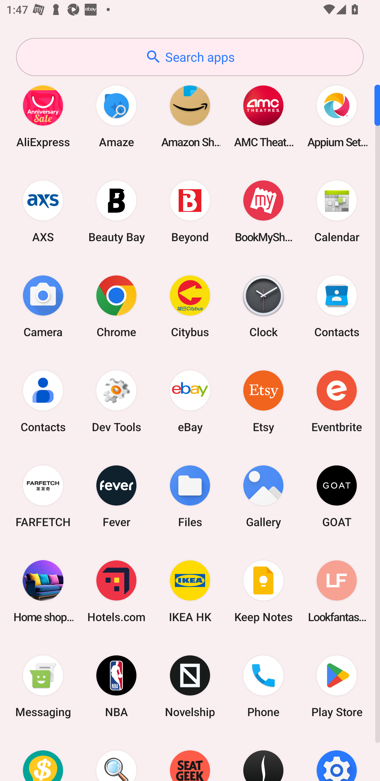 The height and width of the screenshot is (781, 380). What do you see at coordinates (116, 401) in the screenshot?
I see `Dev Tools` at bounding box center [116, 401].